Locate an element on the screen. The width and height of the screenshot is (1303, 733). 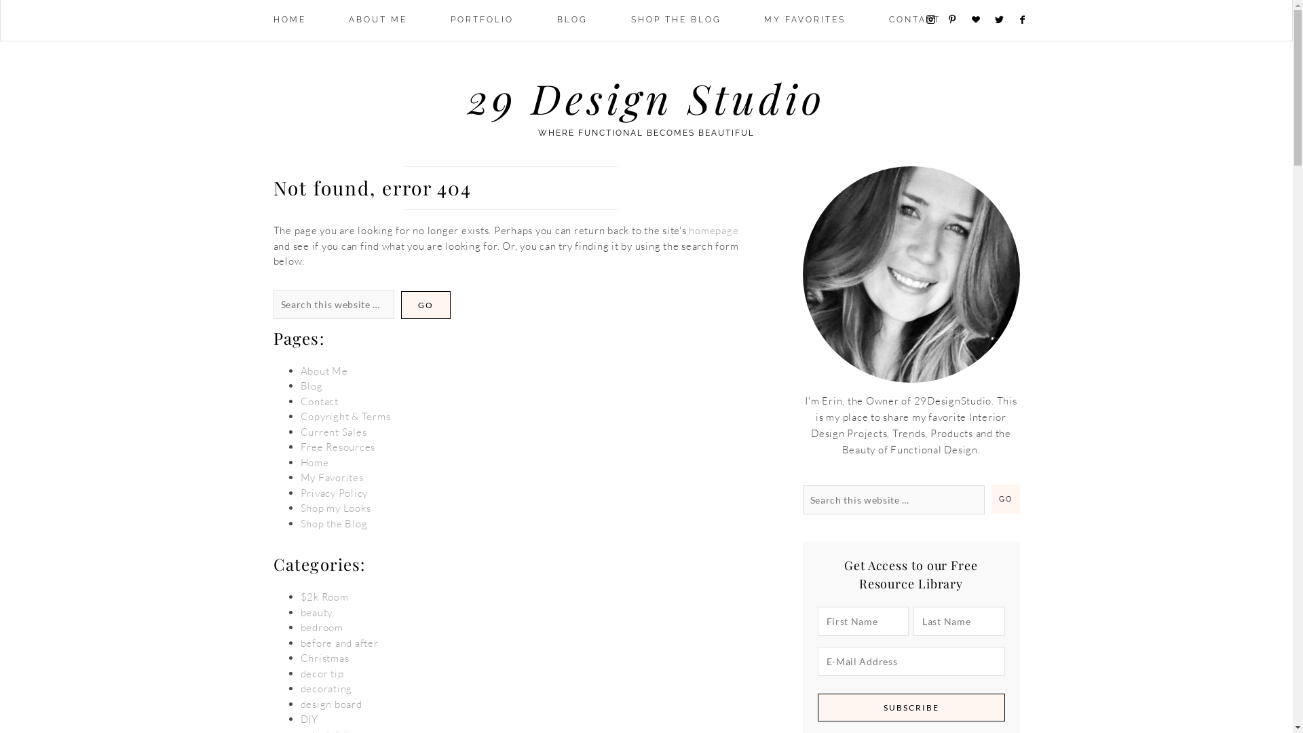
Current Sales is located at coordinates (333, 432).